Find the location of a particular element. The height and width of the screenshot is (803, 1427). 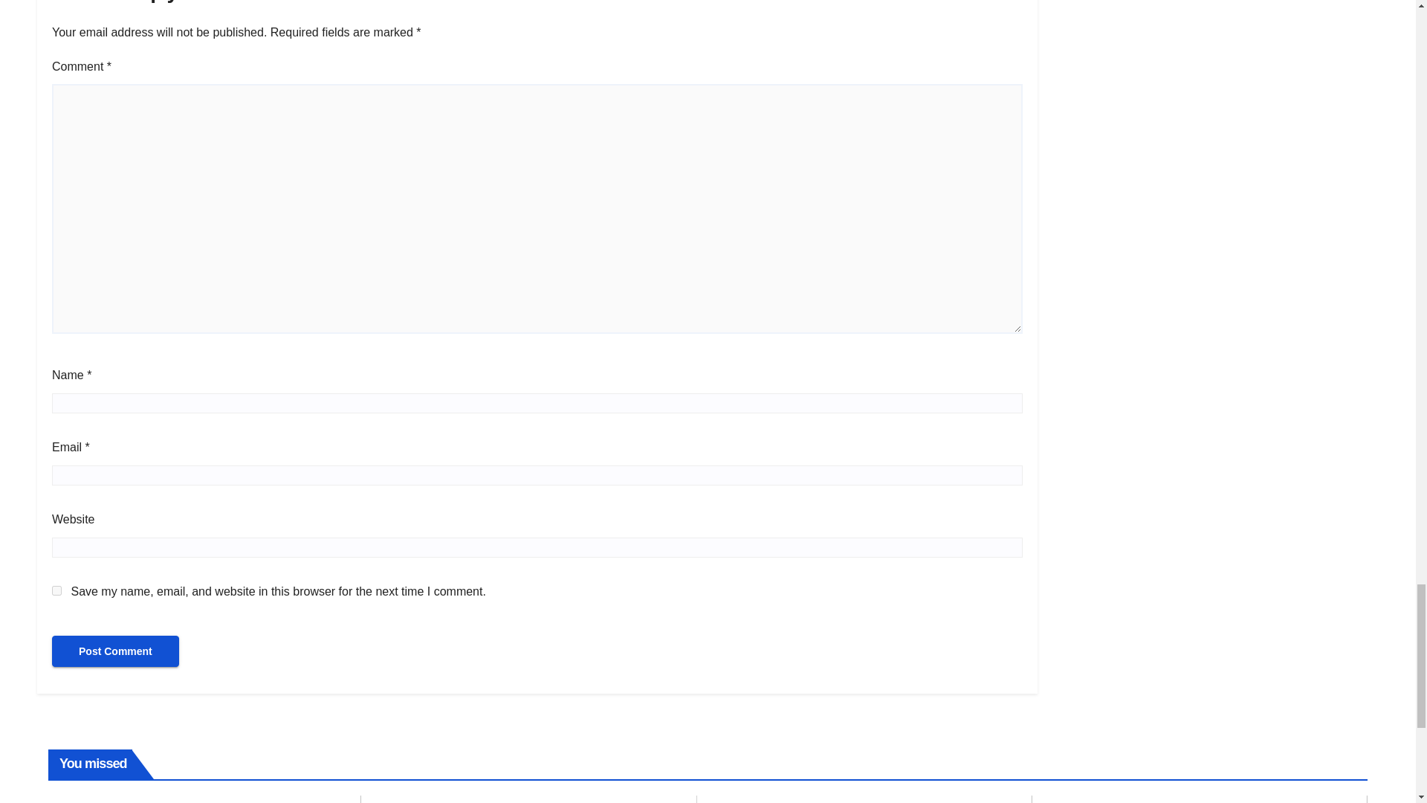

Post Comment is located at coordinates (115, 651).